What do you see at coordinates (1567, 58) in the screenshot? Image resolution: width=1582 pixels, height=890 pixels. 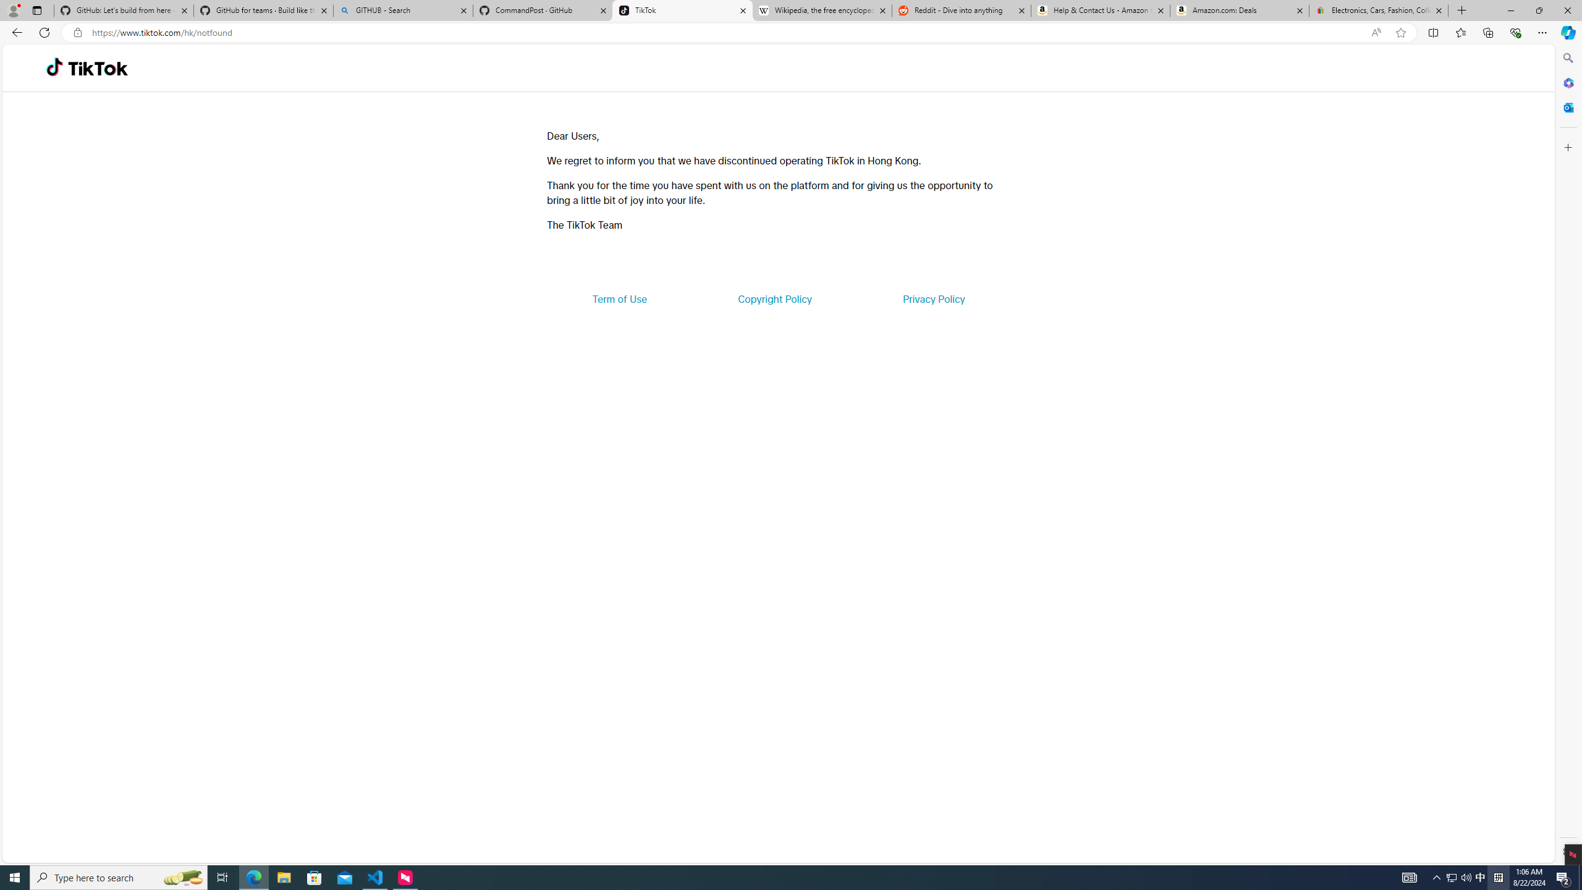 I see `Search` at bounding box center [1567, 58].